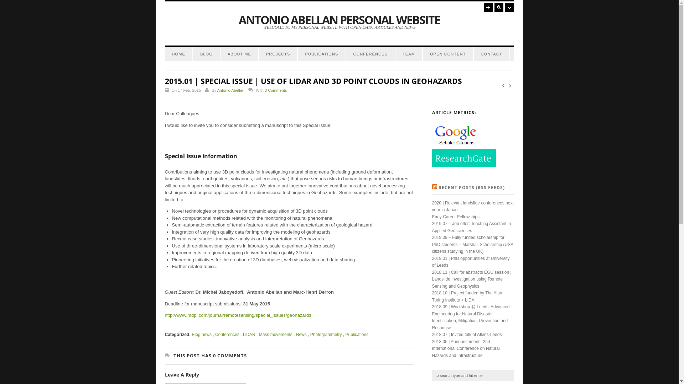 Image resolution: width=684 pixels, height=384 pixels. I want to click on CONTACT, so click(492, 54).